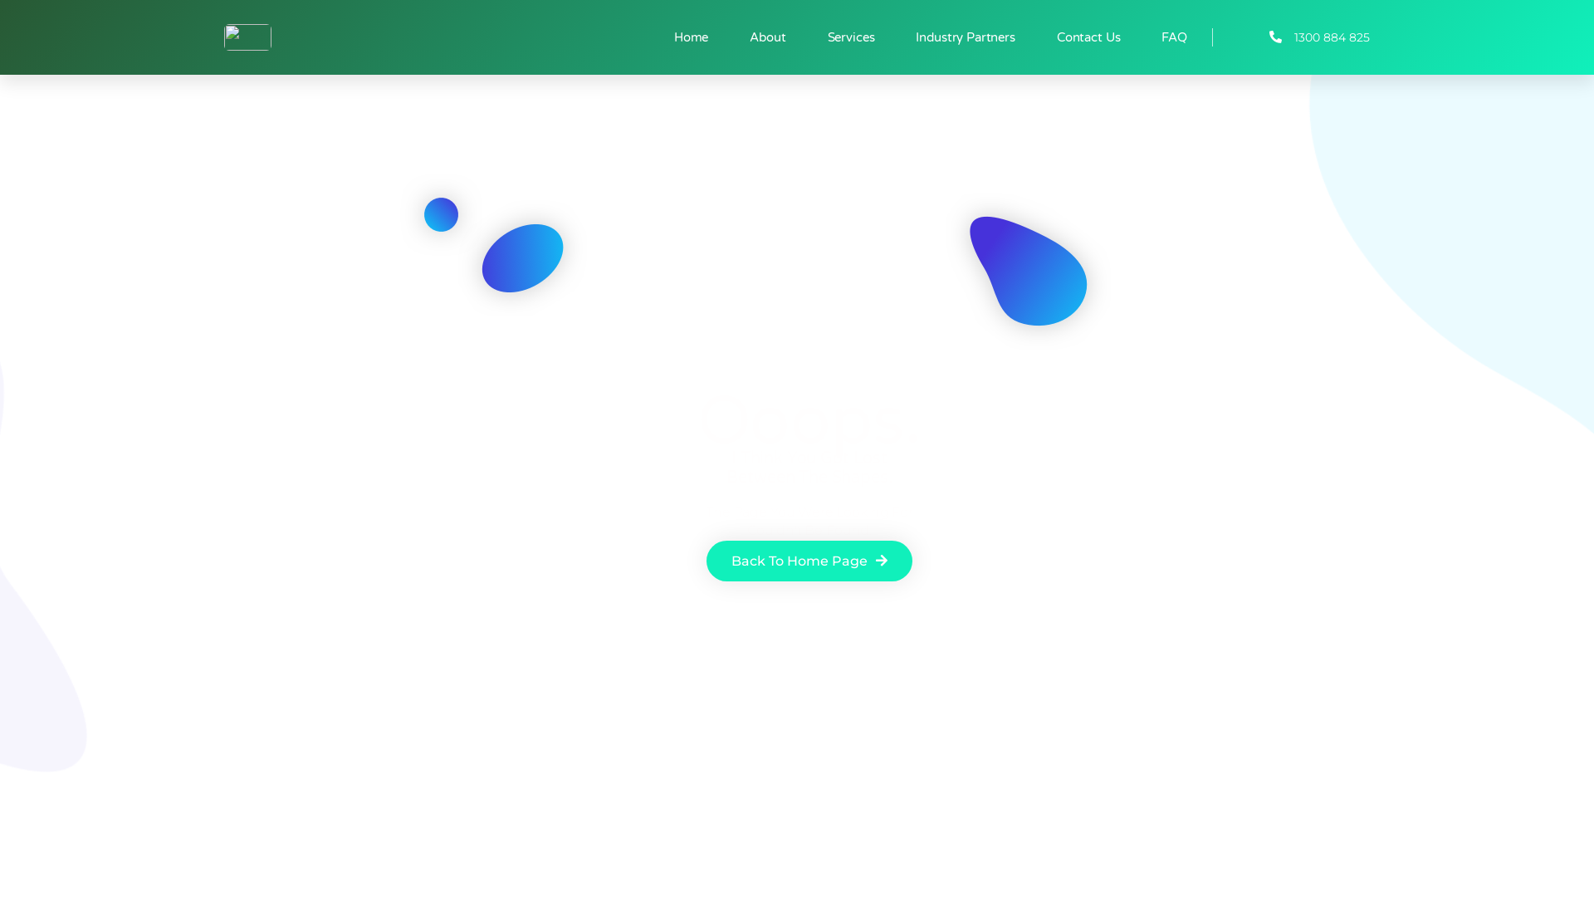 The width and height of the screenshot is (1594, 897). Describe the element at coordinates (965, 37) in the screenshot. I see `Industry Partners` at that location.